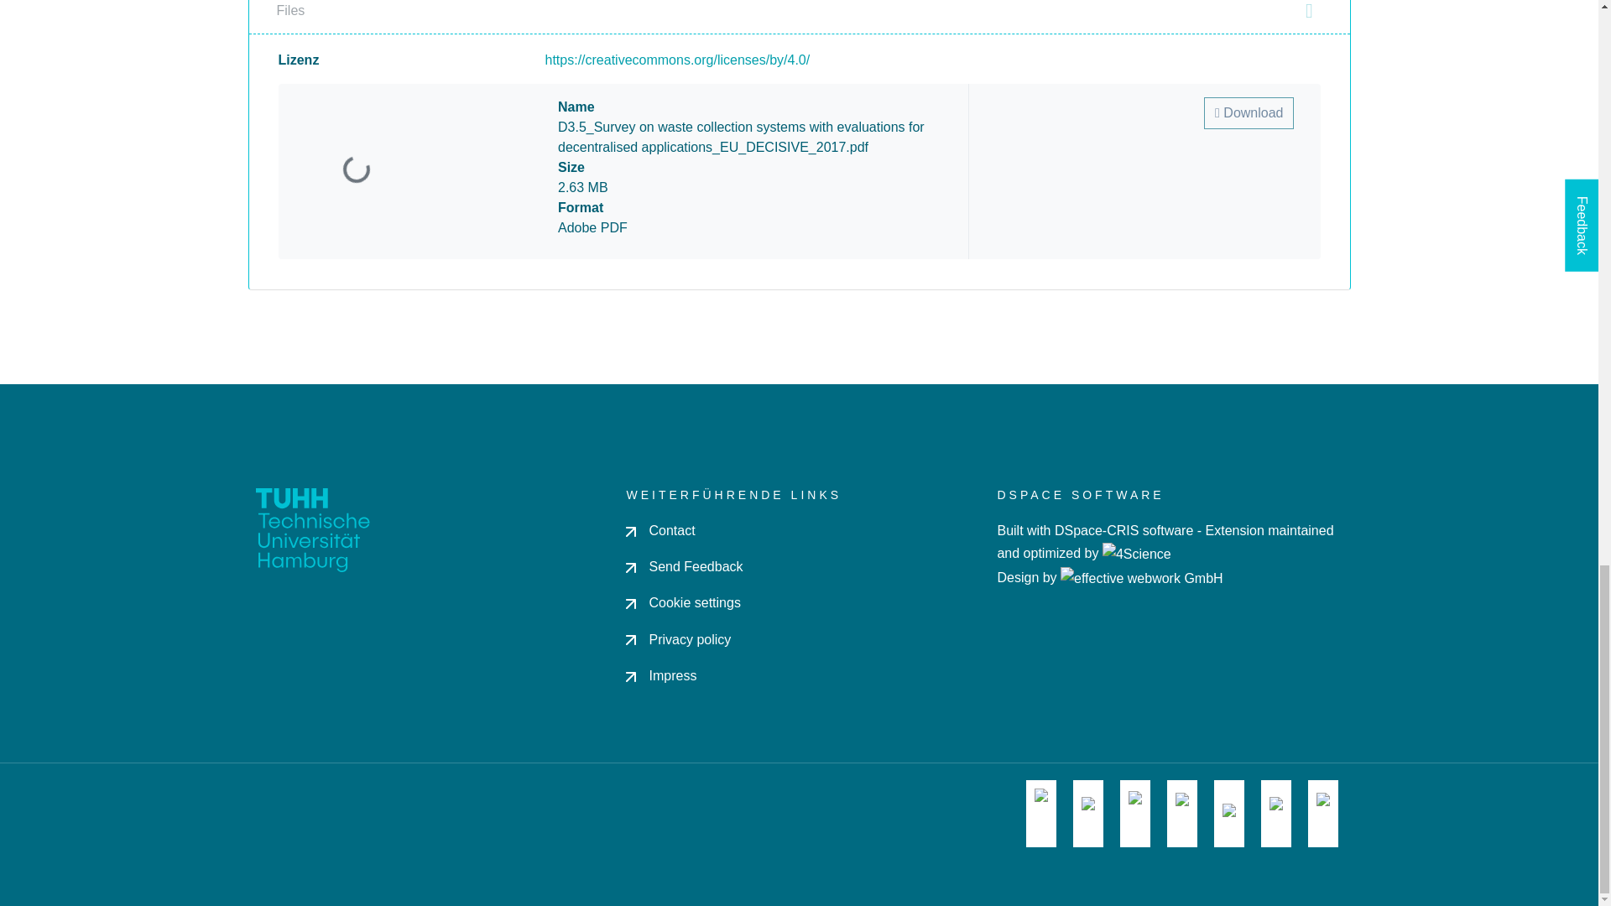  I want to click on effective webwork GmbH Hamburg, so click(1141, 577).